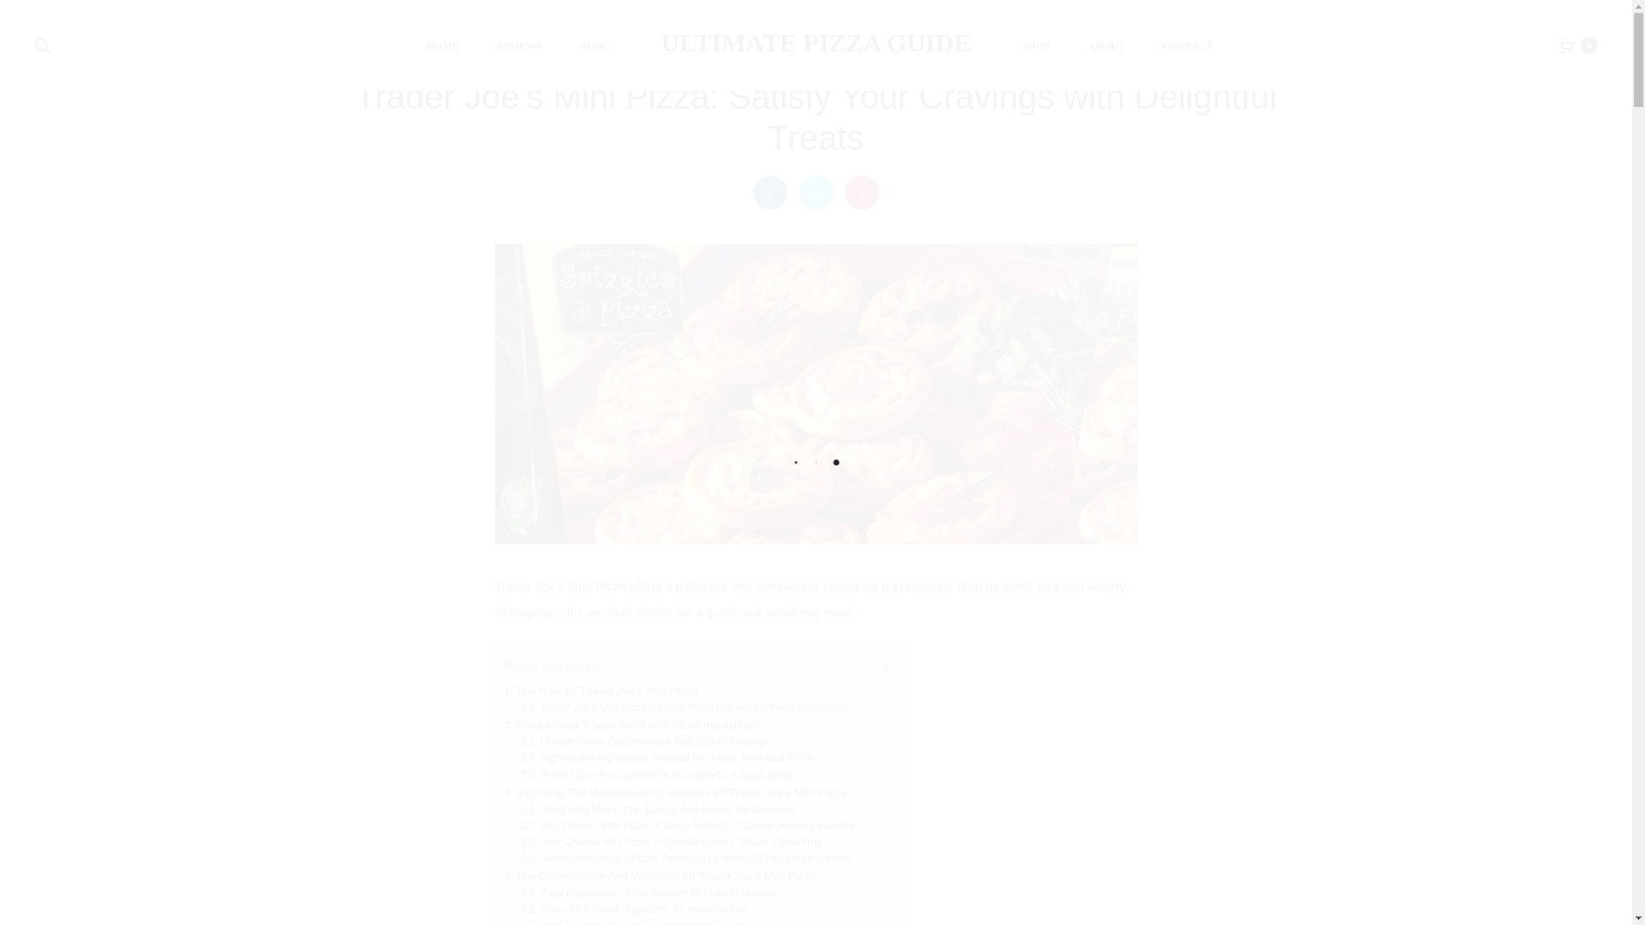 The image size is (1645, 925). What do you see at coordinates (655, 775) in the screenshot?
I see `Perfect Size For Convenient Snacking Or A Quick Meal` at bounding box center [655, 775].